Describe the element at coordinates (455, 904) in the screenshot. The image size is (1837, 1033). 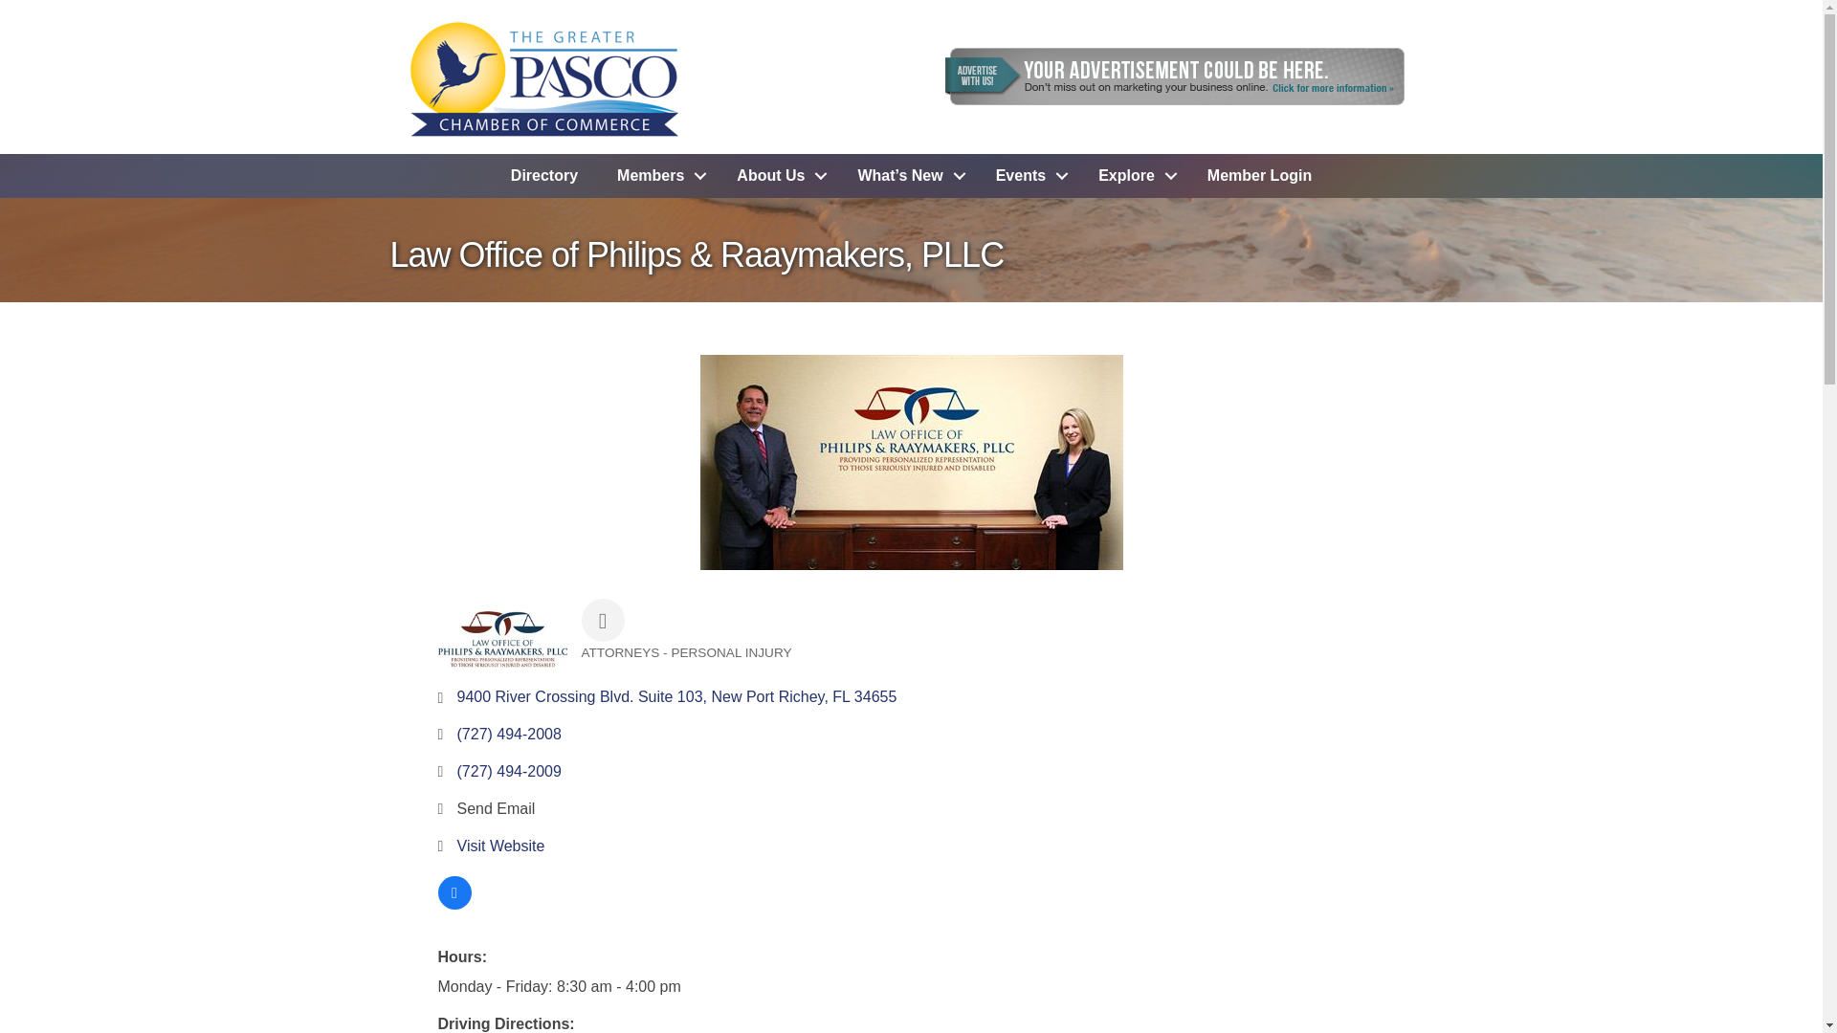
I see `View on Facebook` at that location.